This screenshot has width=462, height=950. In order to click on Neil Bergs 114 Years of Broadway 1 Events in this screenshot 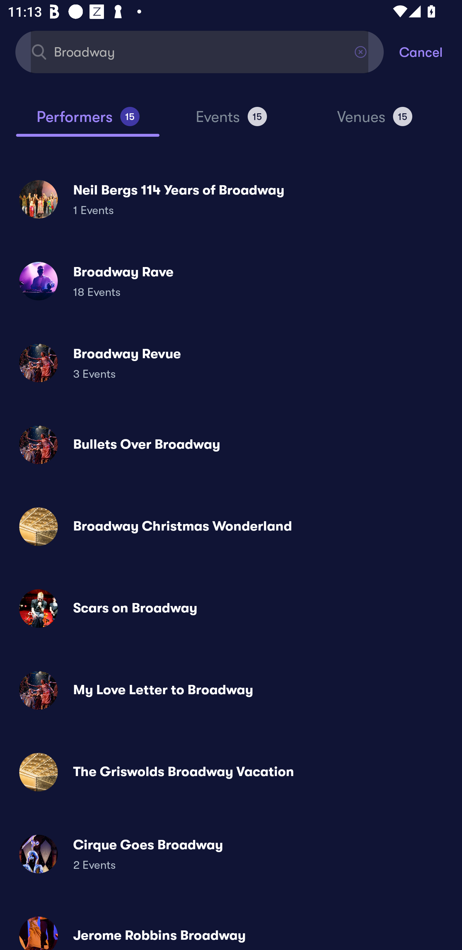, I will do `click(231, 199)`.